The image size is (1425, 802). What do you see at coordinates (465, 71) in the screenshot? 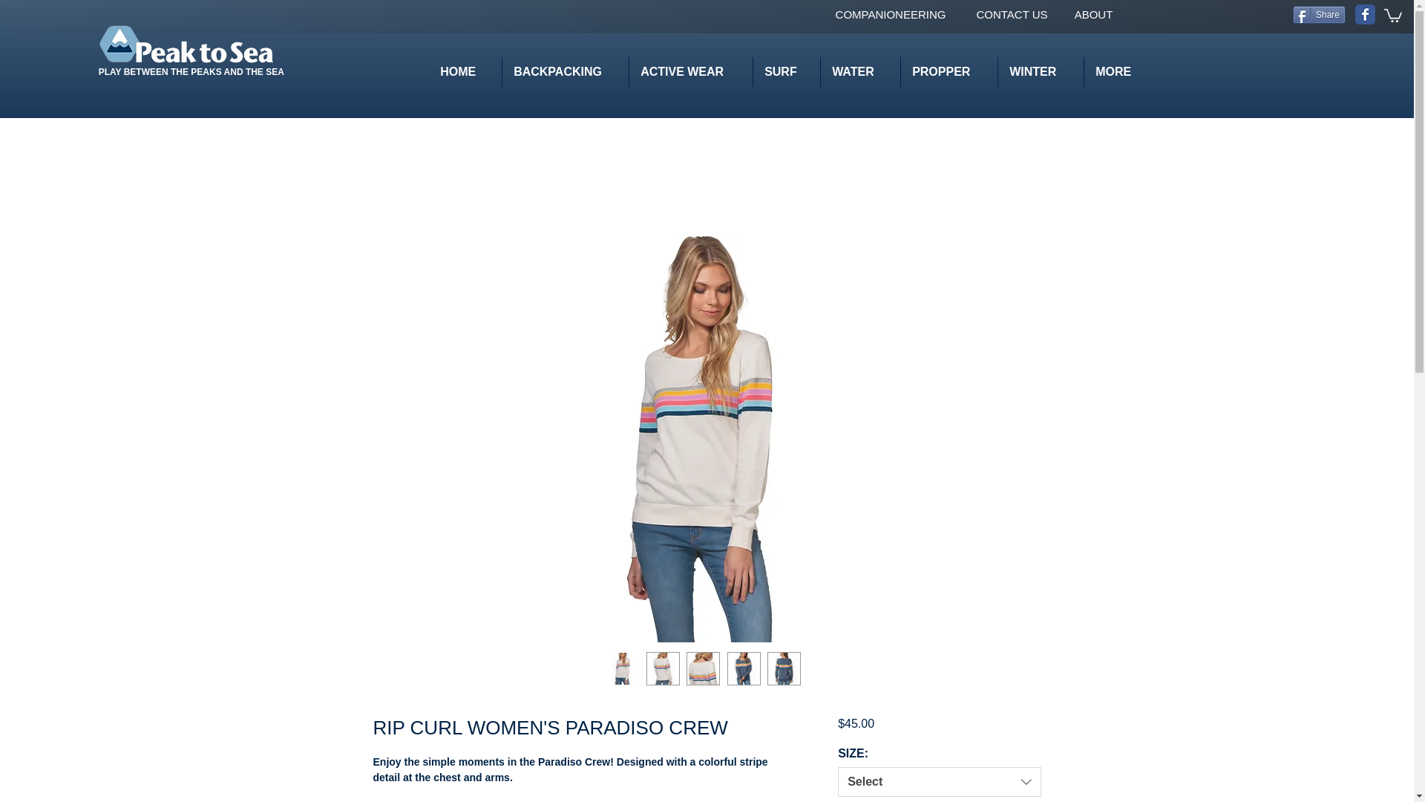
I see `HOME` at bounding box center [465, 71].